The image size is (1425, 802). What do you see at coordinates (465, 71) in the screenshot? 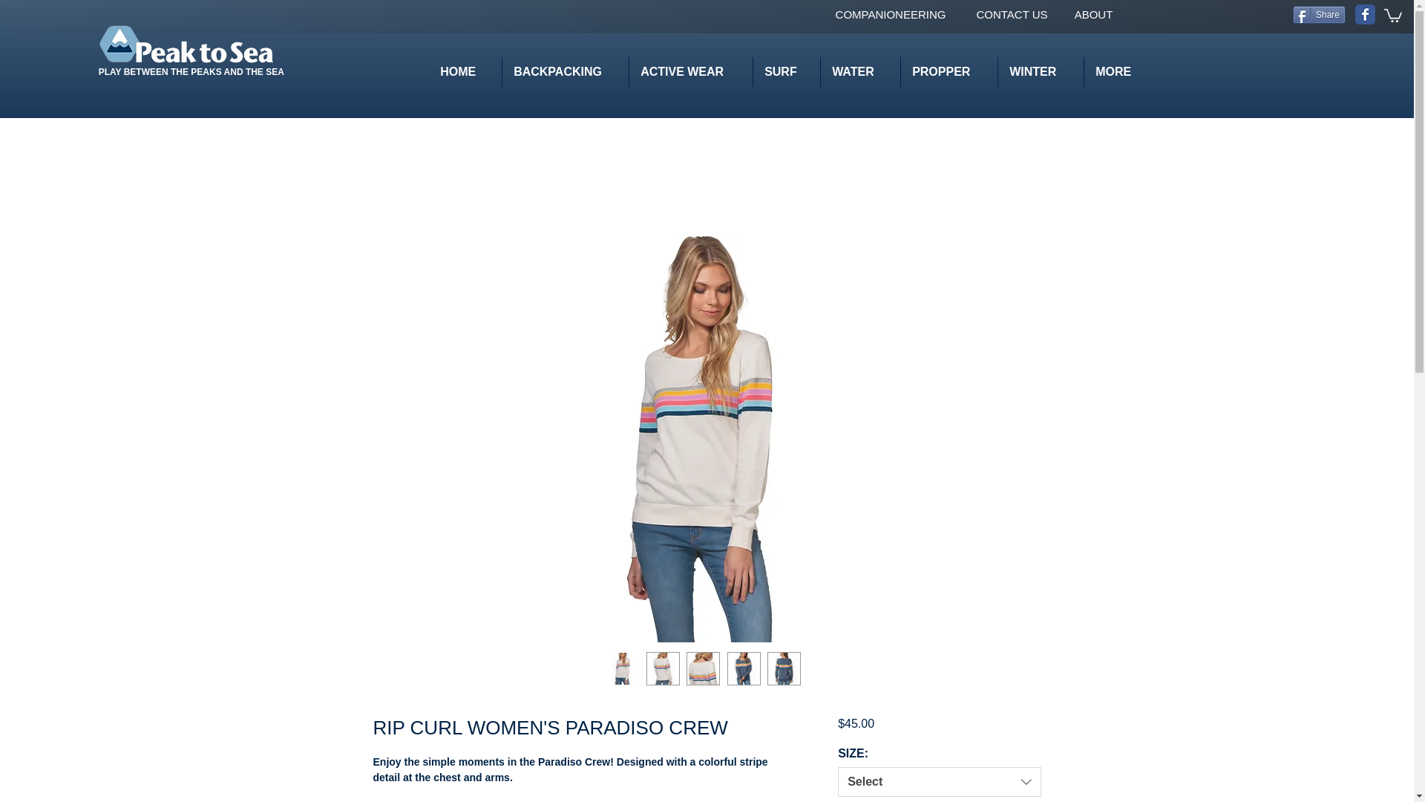
I see `HOME` at bounding box center [465, 71].